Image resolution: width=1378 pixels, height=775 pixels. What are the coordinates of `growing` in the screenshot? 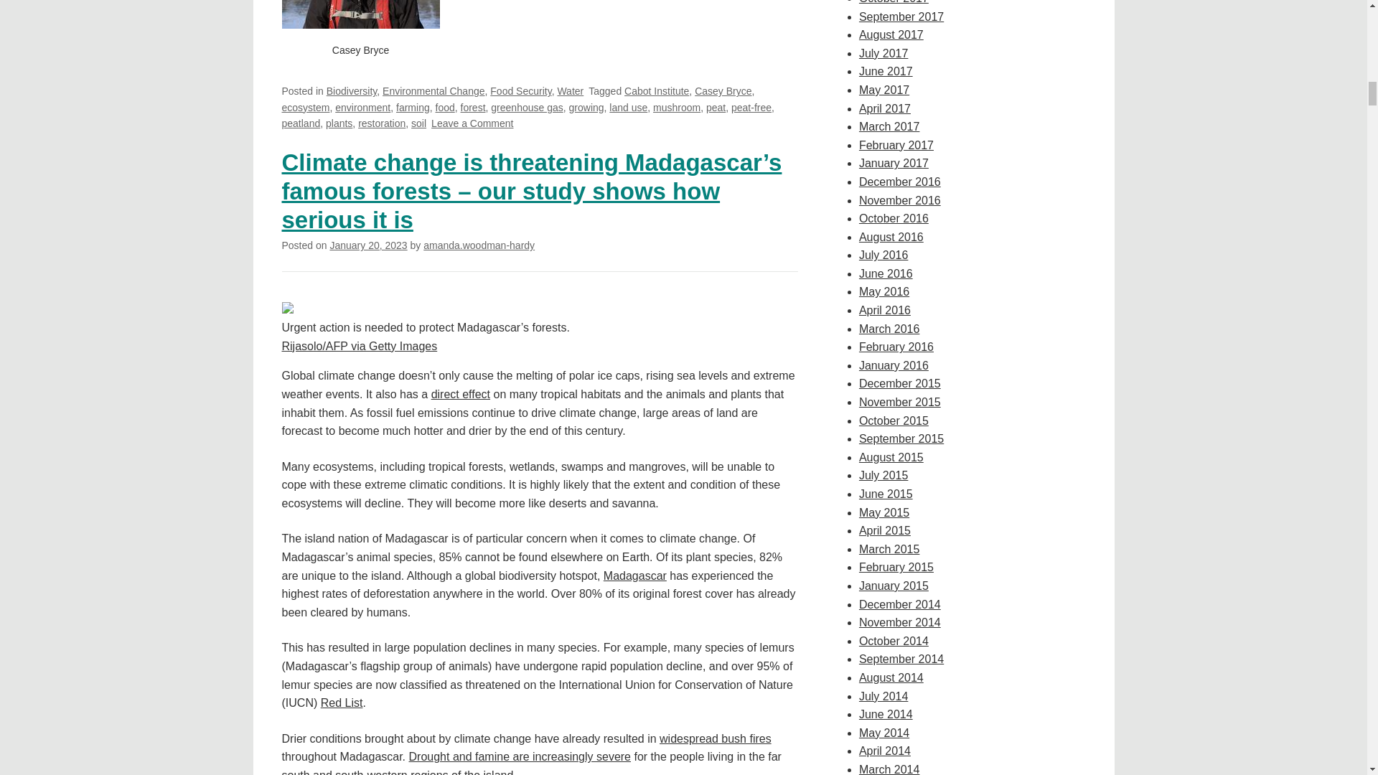 It's located at (586, 107).